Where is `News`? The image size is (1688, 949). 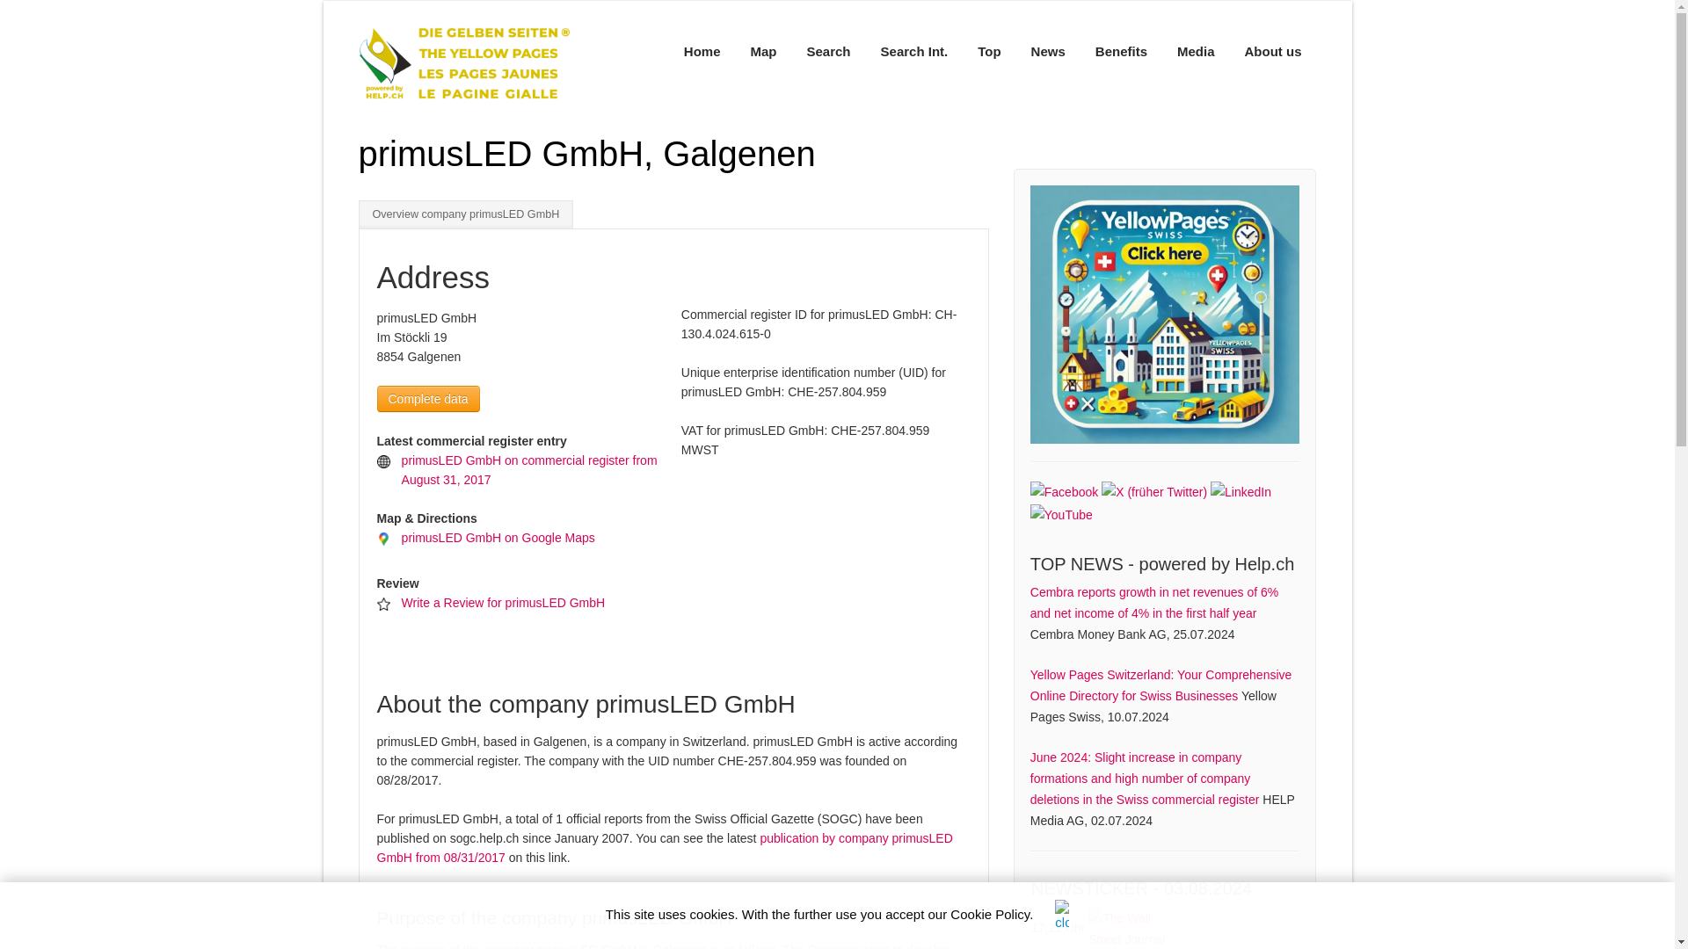 News is located at coordinates (1048, 51).